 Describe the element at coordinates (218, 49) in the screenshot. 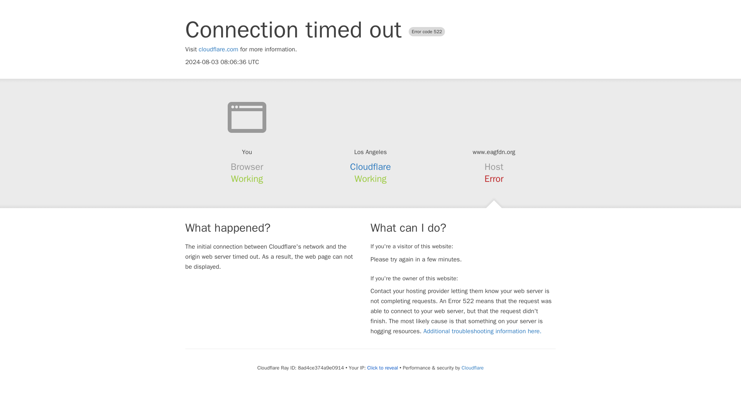

I see `cloudflare.com` at that location.